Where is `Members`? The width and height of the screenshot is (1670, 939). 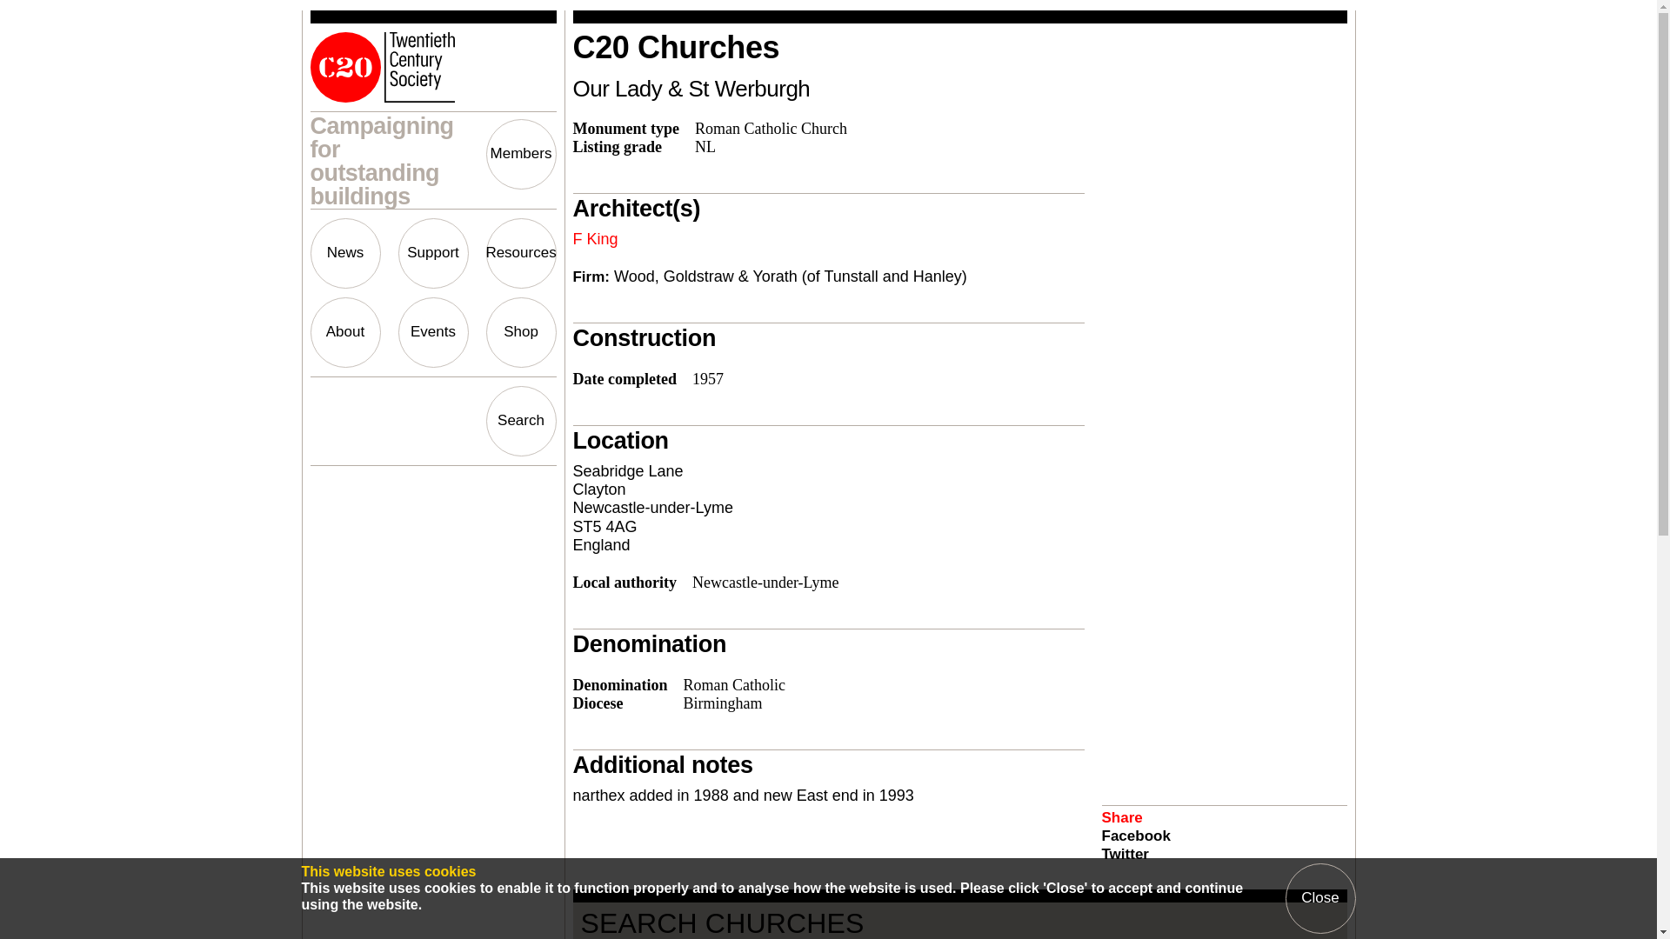 Members is located at coordinates (520, 155).